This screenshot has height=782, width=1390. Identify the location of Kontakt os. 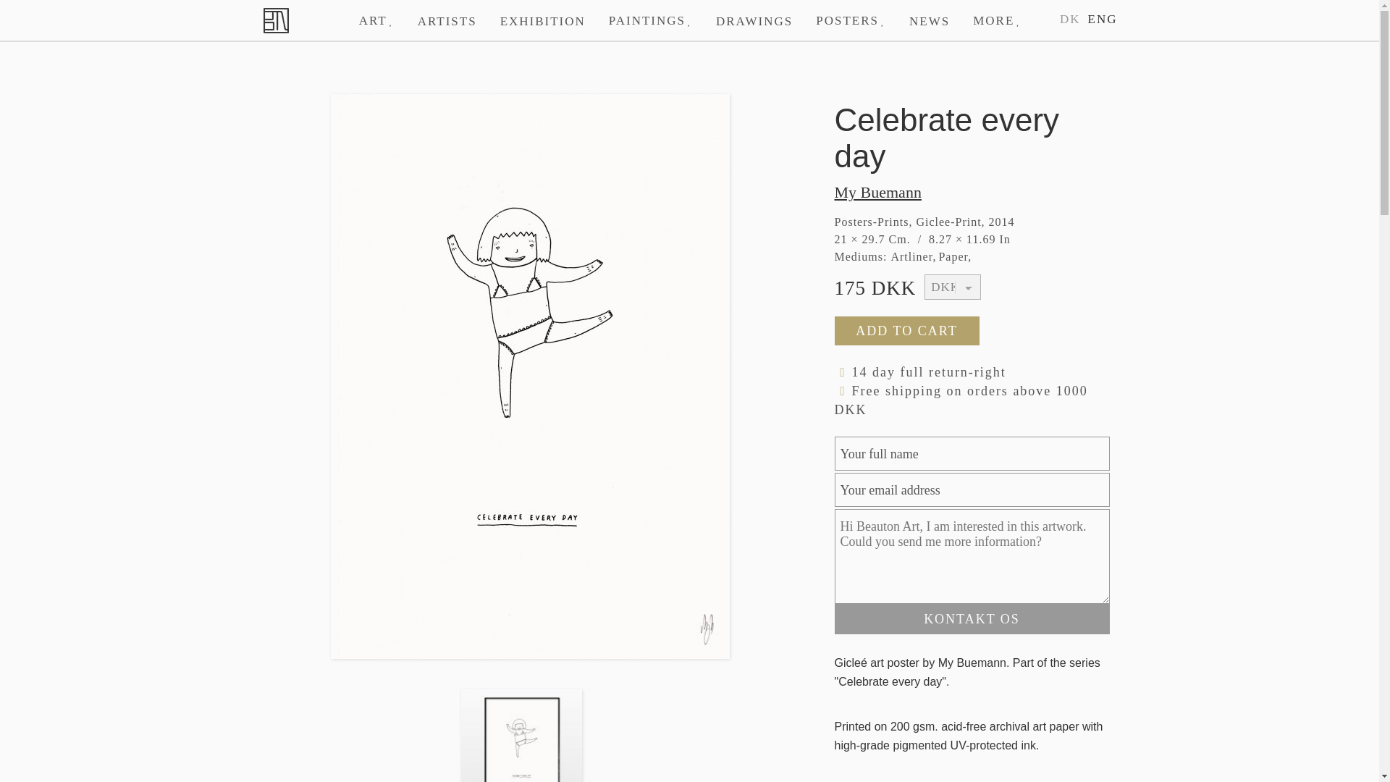
(972, 618).